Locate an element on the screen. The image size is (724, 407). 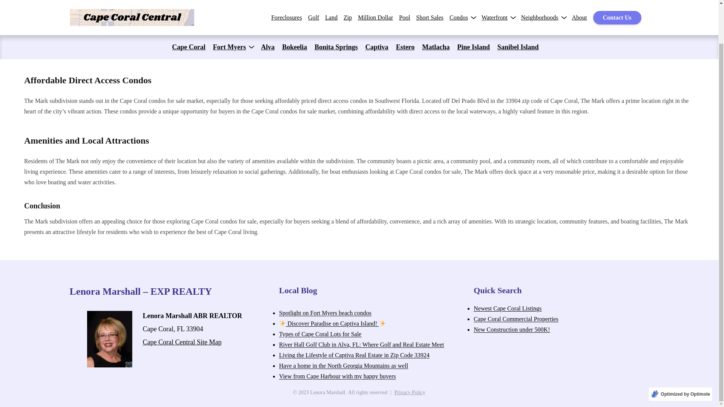
Pine Island is located at coordinates (474, 4).